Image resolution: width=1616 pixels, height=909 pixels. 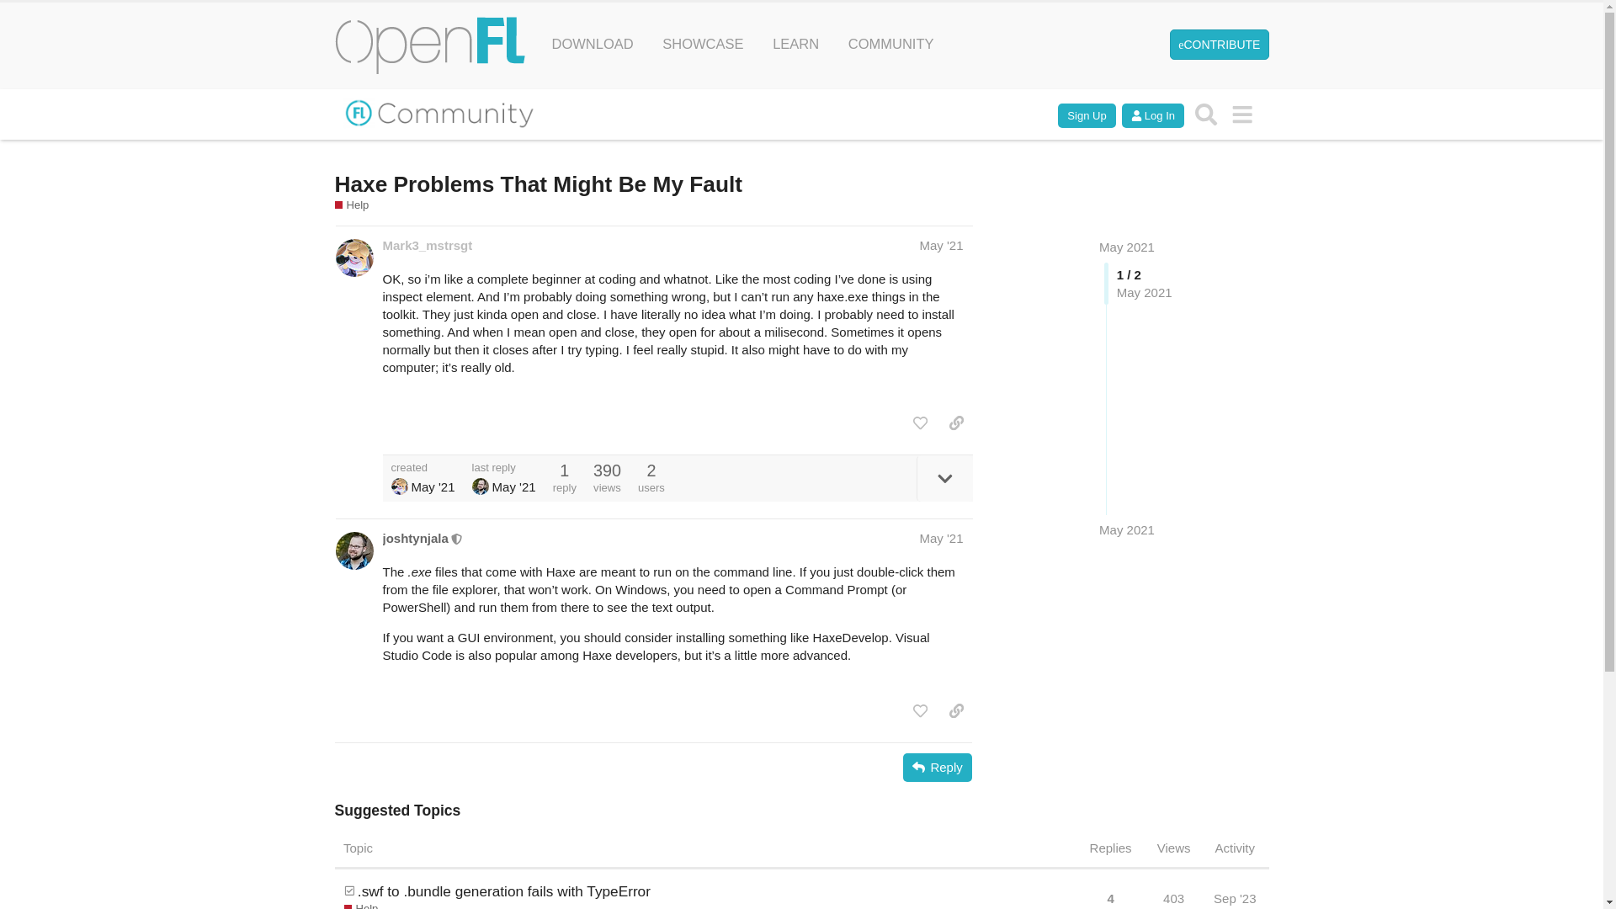 What do you see at coordinates (941, 245) in the screenshot?
I see `Post date` at bounding box center [941, 245].